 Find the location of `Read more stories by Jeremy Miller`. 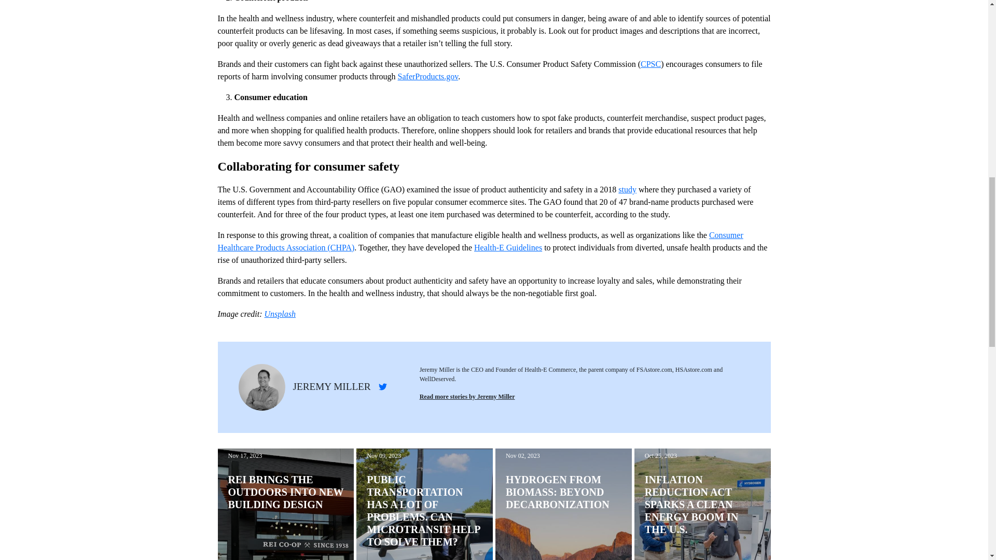

Read more stories by Jeremy Miller is located at coordinates (467, 397).